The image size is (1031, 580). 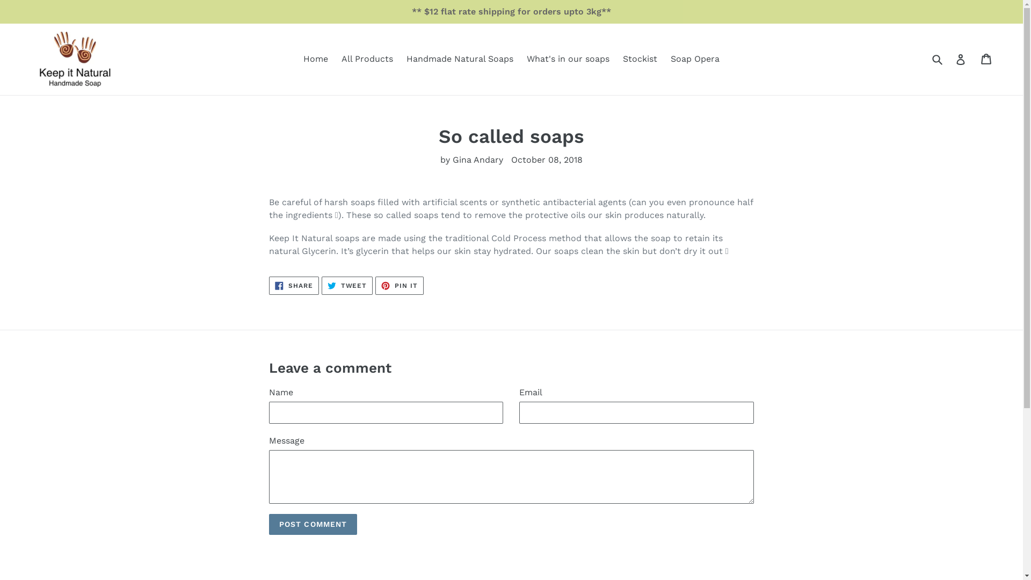 What do you see at coordinates (316, 59) in the screenshot?
I see `Home` at bounding box center [316, 59].